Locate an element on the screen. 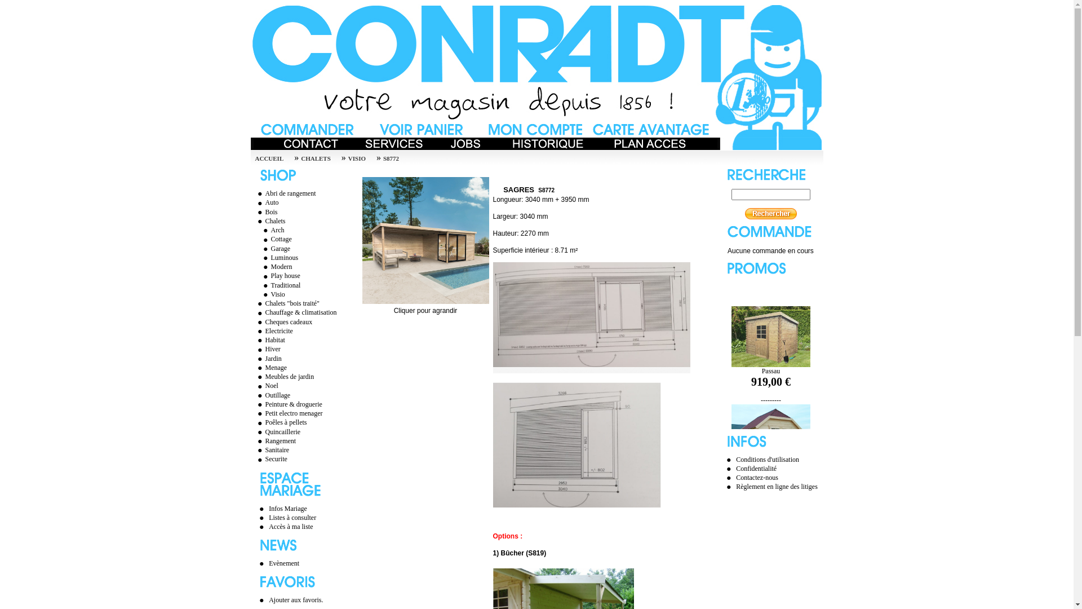 The height and width of the screenshot is (609, 1082). Electricite is located at coordinates (274, 330).